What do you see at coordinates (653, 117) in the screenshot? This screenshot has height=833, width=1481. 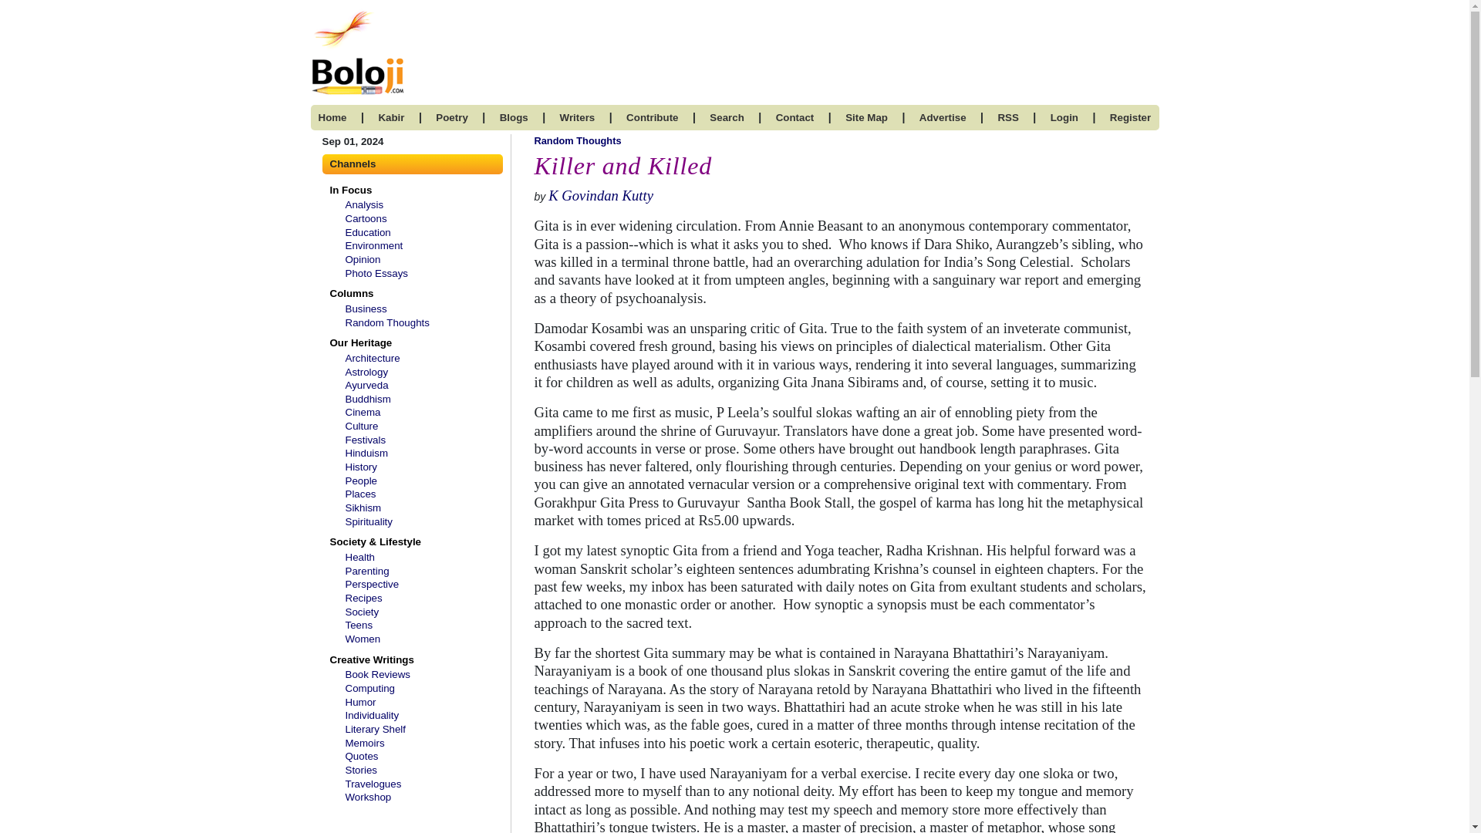 I see `Contribute` at bounding box center [653, 117].